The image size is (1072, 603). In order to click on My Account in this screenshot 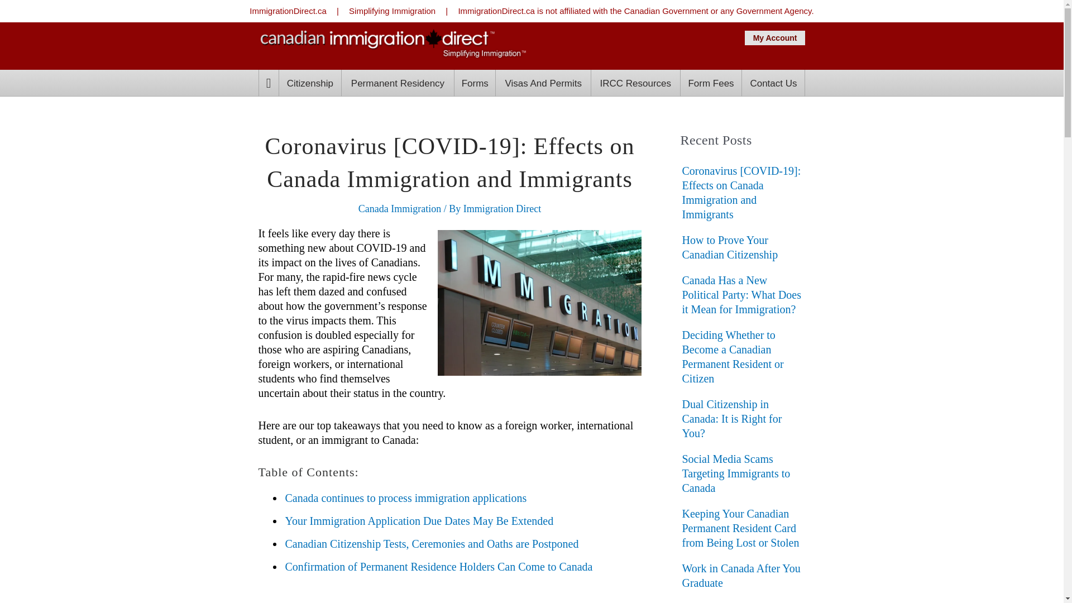, I will do `click(775, 38)`.